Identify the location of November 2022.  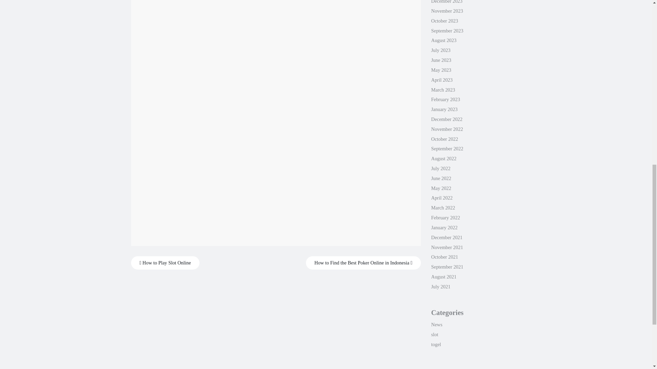
(447, 129).